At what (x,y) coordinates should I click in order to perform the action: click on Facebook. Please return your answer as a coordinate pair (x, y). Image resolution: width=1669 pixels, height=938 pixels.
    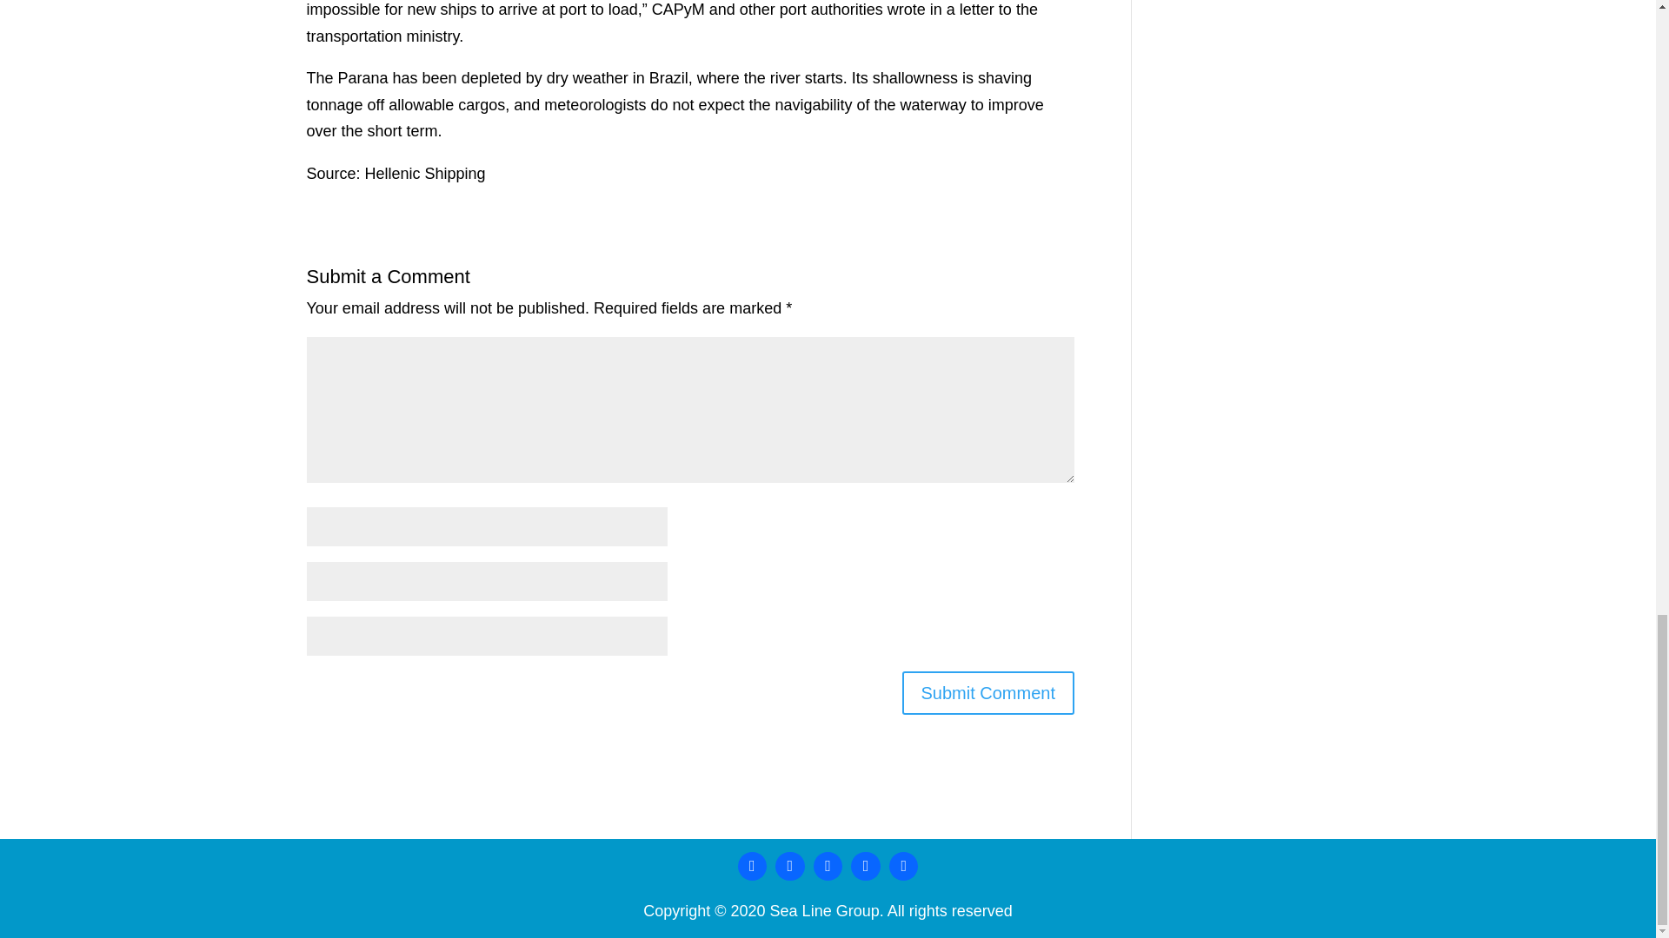
    Looking at the image, I should click on (753, 867).